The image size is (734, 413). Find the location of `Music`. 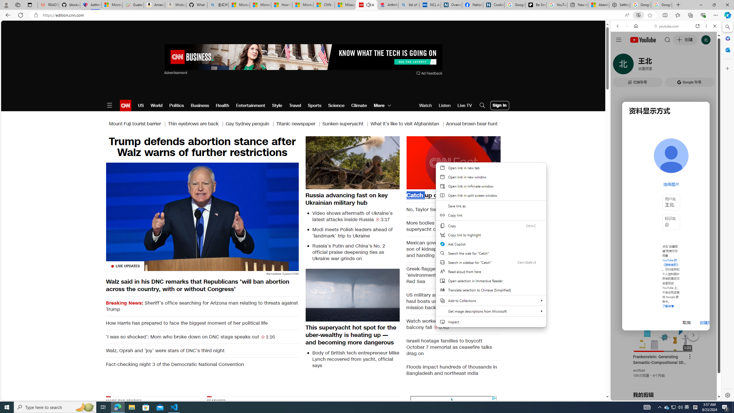

Music is located at coordinates (666, 156).